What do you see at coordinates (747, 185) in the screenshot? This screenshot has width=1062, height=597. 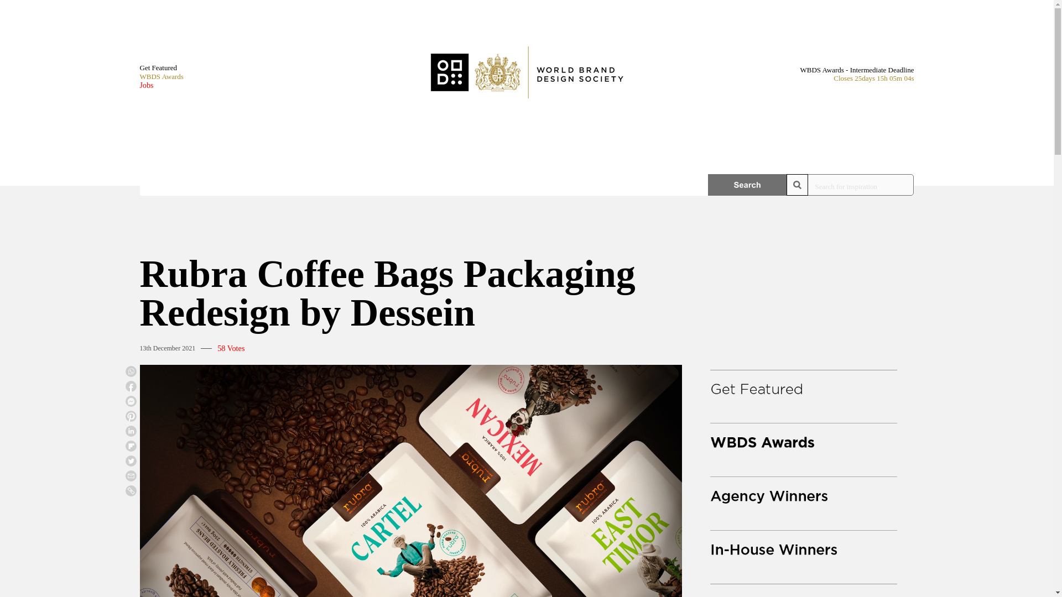 I see `Search` at bounding box center [747, 185].